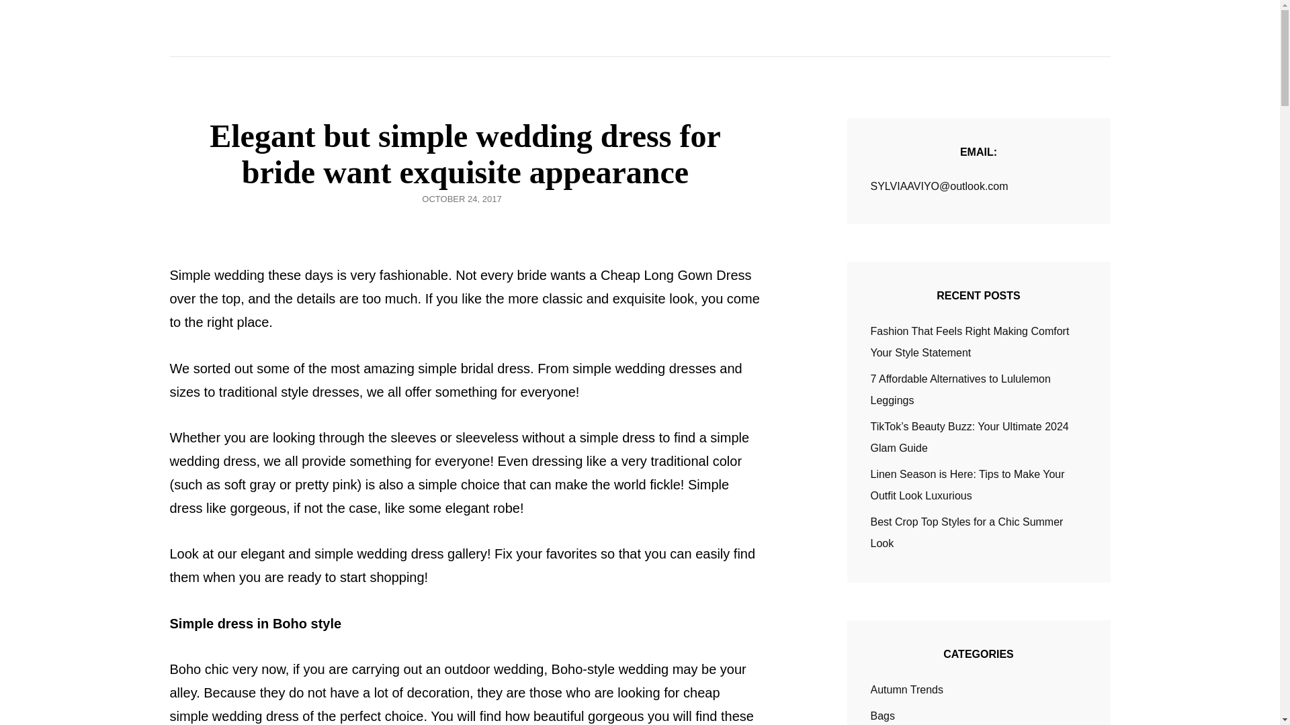  Describe the element at coordinates (907, 690) in the screenshot. I see `Autumn Trends` at that location.